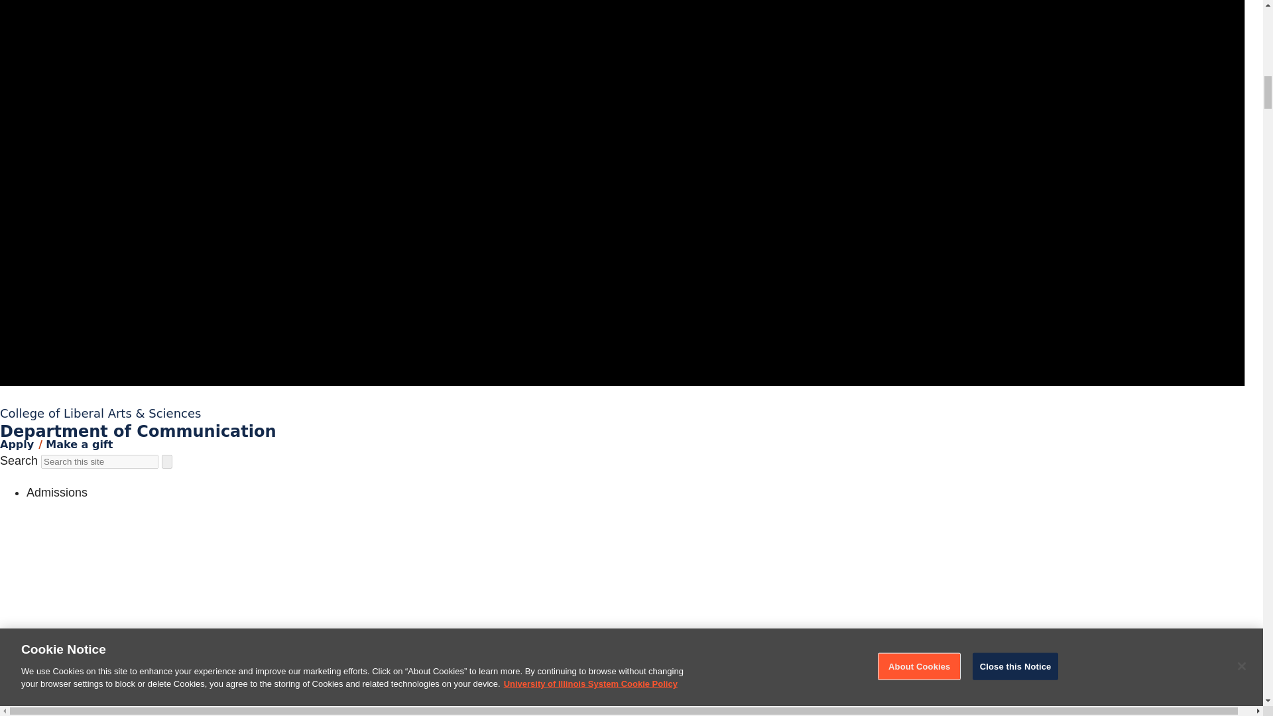 Image resolution: width=1273 pixels, height=716 pixels. What do you see at coordinates (17, 444) in the screenshot?
I see `Apply` at bounding box center [17, 444].